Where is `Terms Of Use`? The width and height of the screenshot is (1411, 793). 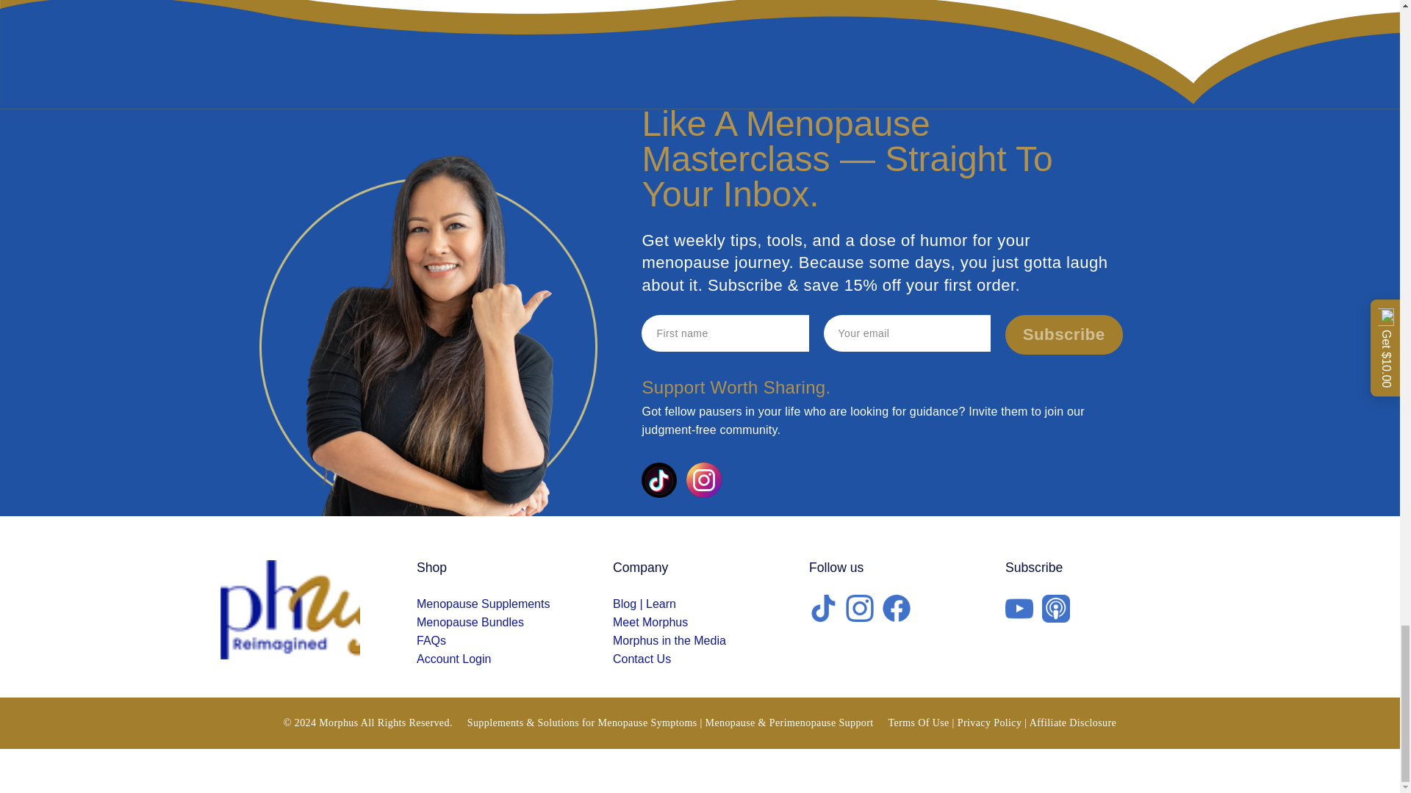
Terms Of Use is located at coordinates (919, 723).